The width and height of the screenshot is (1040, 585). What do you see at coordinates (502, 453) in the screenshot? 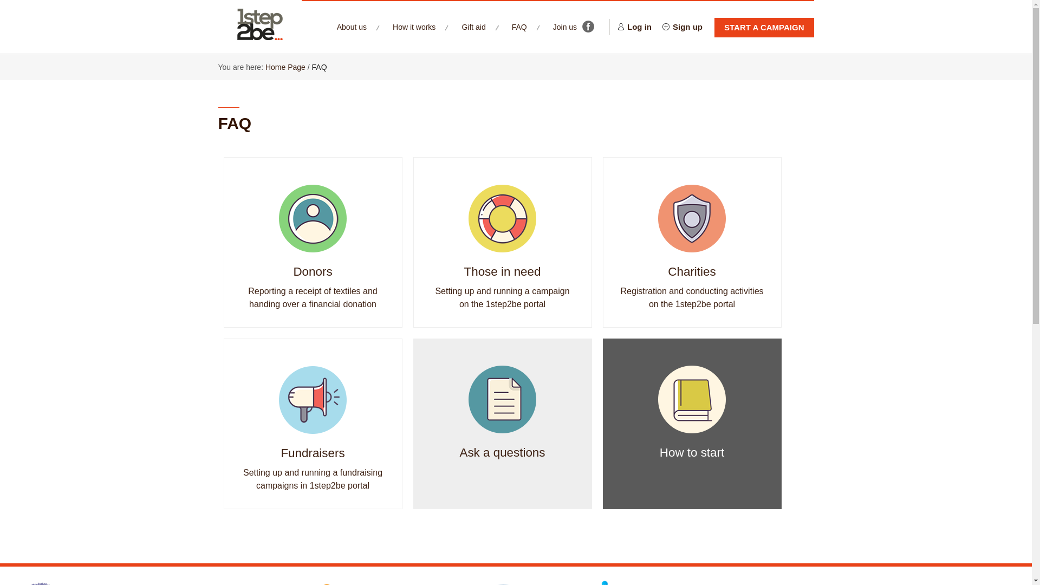
I see `Ask a questions` at bounding box center [502, 453].